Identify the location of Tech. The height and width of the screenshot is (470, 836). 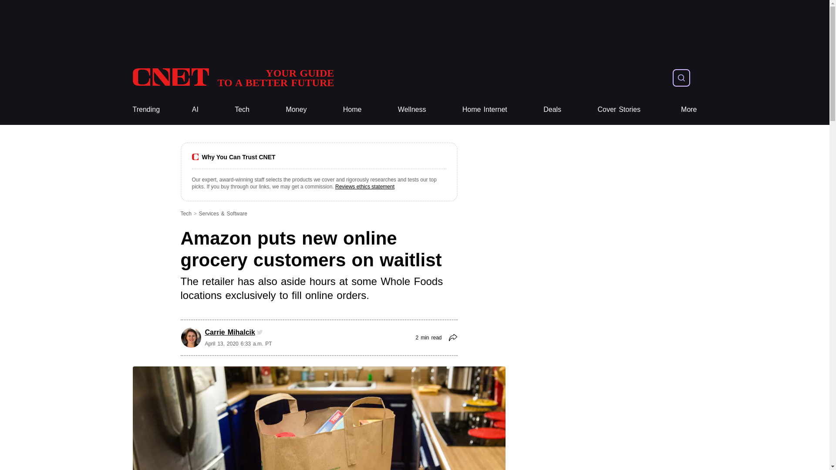
(242, 110).